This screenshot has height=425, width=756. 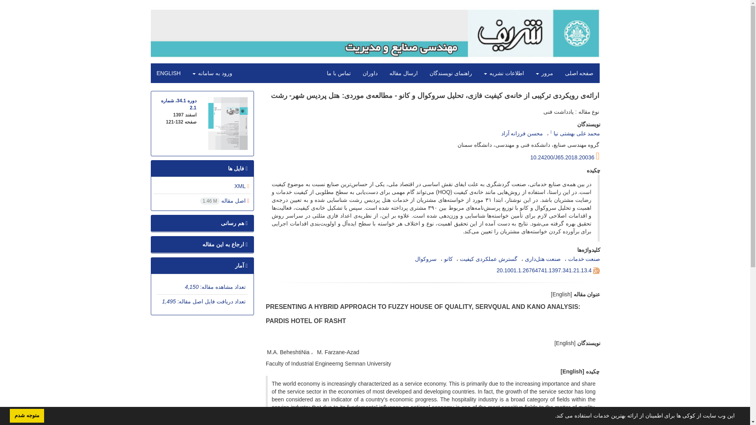 What do you see at coordinates (544, 270) in the screenshot?
I see `DOR` at bounding box center [544, 270].